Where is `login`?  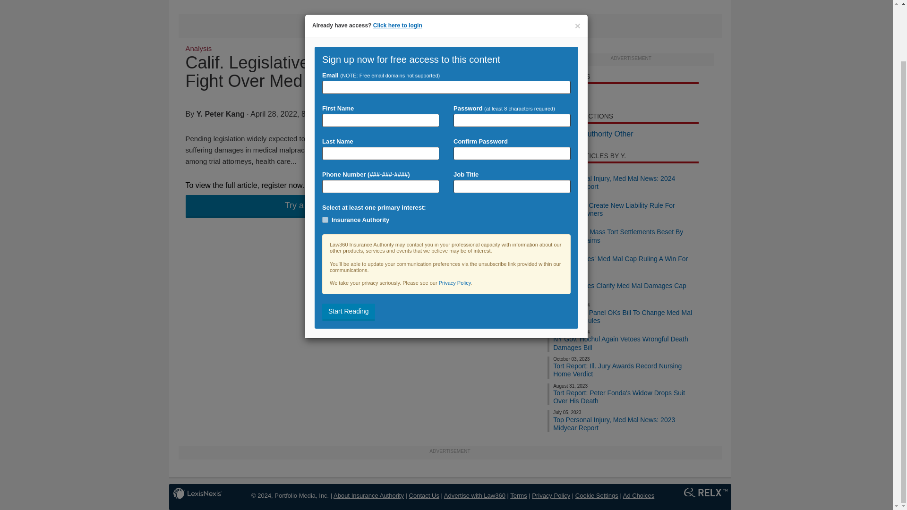
login is located at coordinates (477, 32).